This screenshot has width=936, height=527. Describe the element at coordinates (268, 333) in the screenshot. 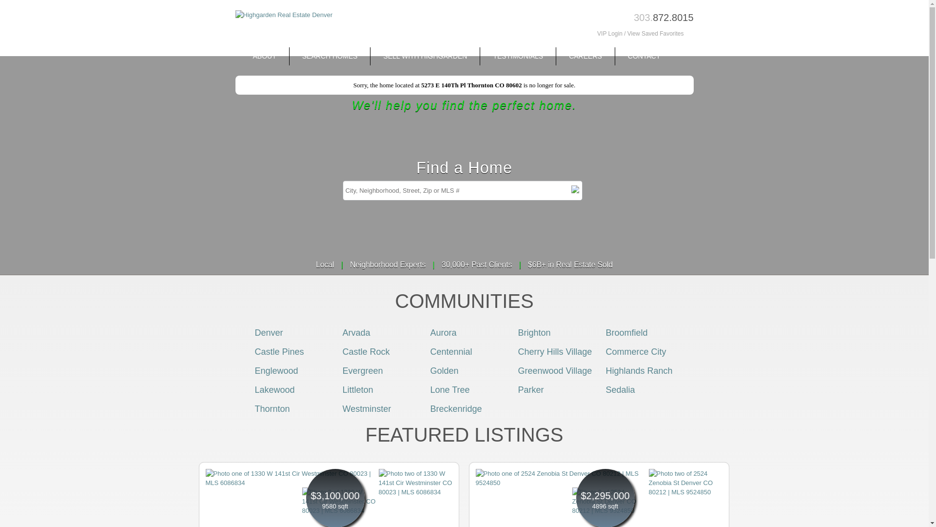

I see `Denver` at that location.